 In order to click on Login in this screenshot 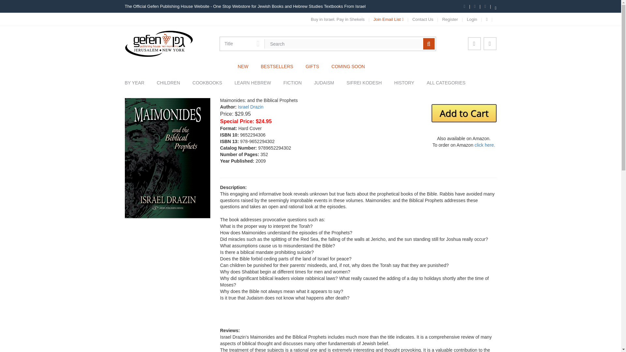, I will do `click(472, 20)`.